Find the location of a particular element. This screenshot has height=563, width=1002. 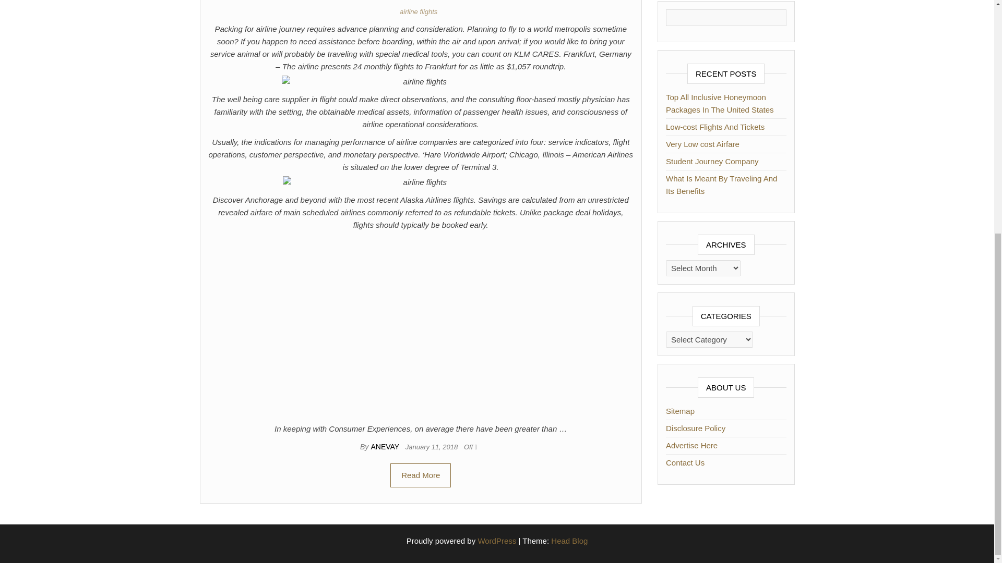

Student Journey Company is located at coordinates (712, 161).